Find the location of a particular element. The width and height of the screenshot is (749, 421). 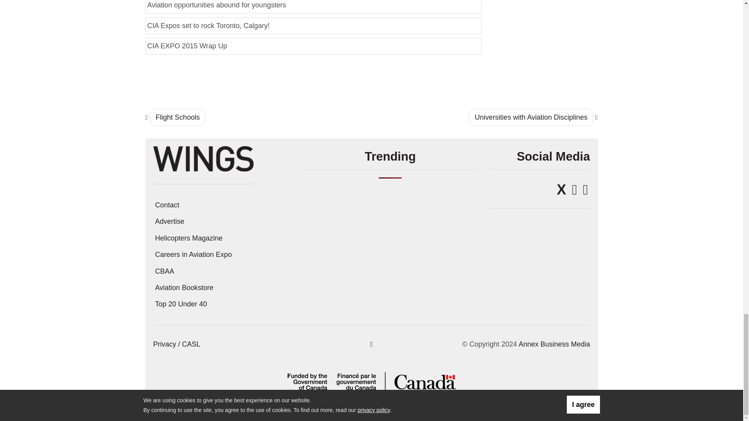

Wings Magazine is located at coordinates (203, 158).